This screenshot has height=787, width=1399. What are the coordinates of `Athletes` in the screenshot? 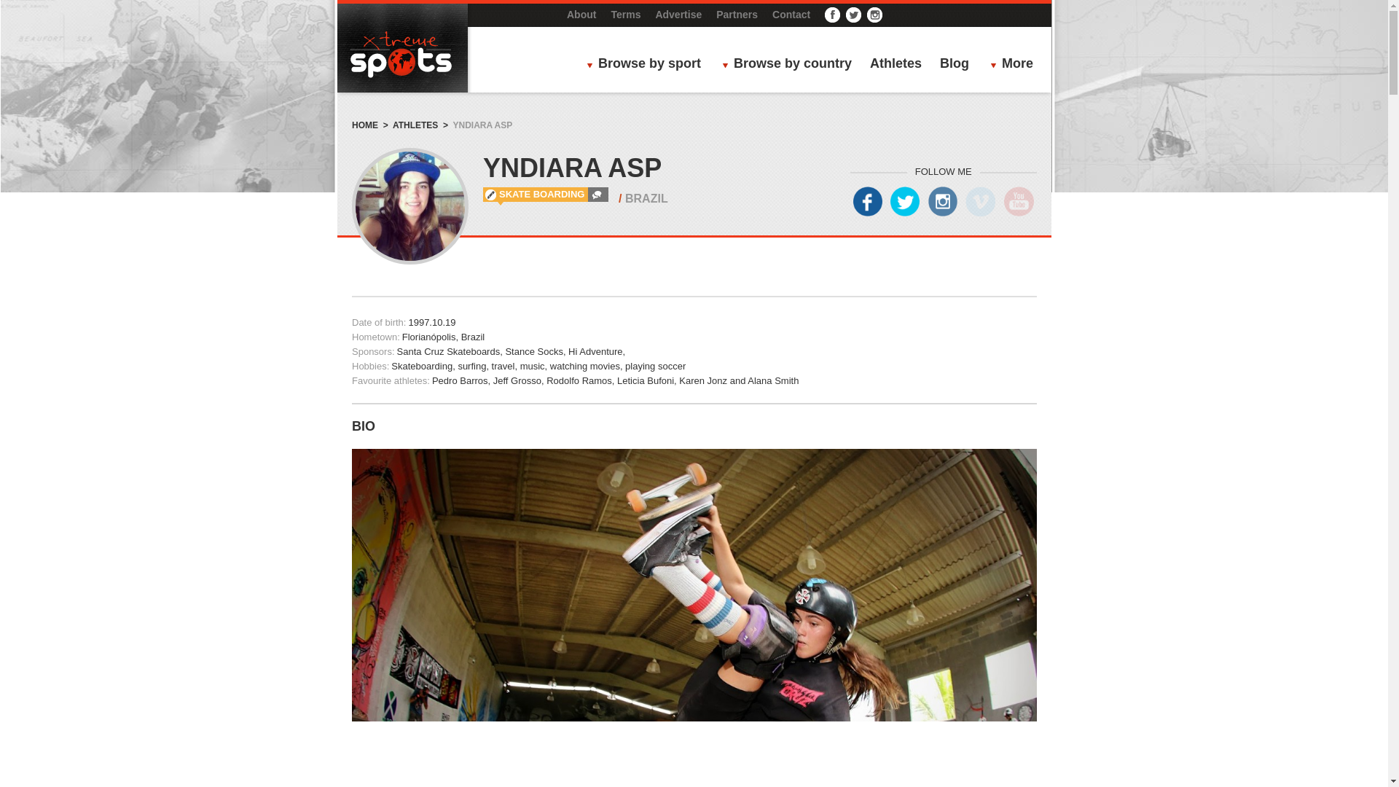 It's located at (896, 65).